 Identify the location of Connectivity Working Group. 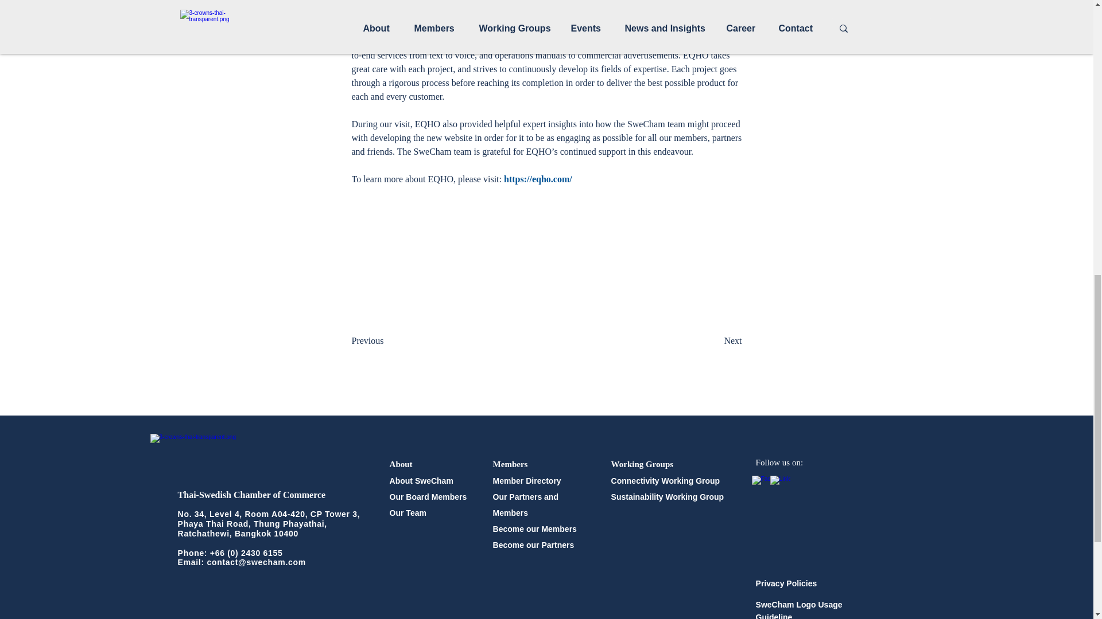
(666, 480).